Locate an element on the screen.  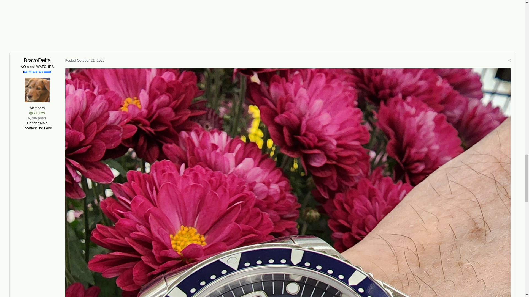
Share this post is located at coordinates (510, 211).